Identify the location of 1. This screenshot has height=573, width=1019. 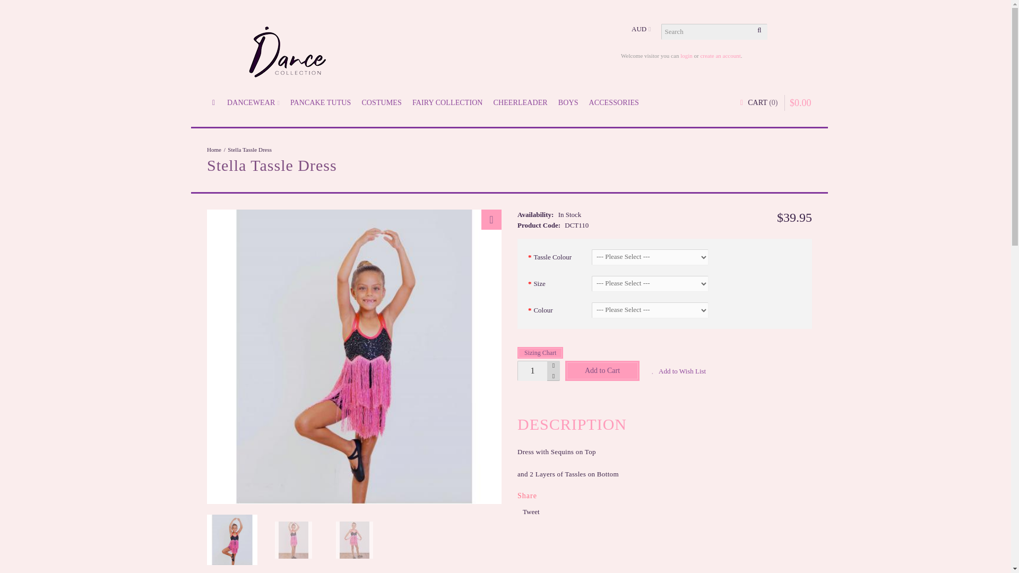
(532, 371).